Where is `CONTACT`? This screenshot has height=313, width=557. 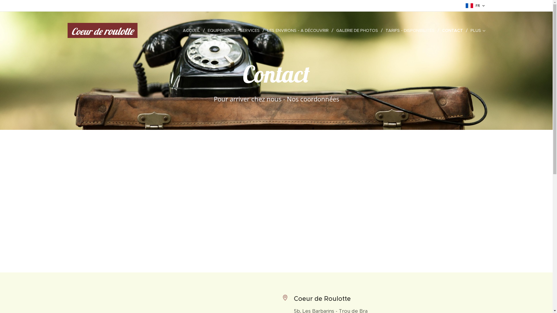
CONTACT is located at coordinates (453, 30).